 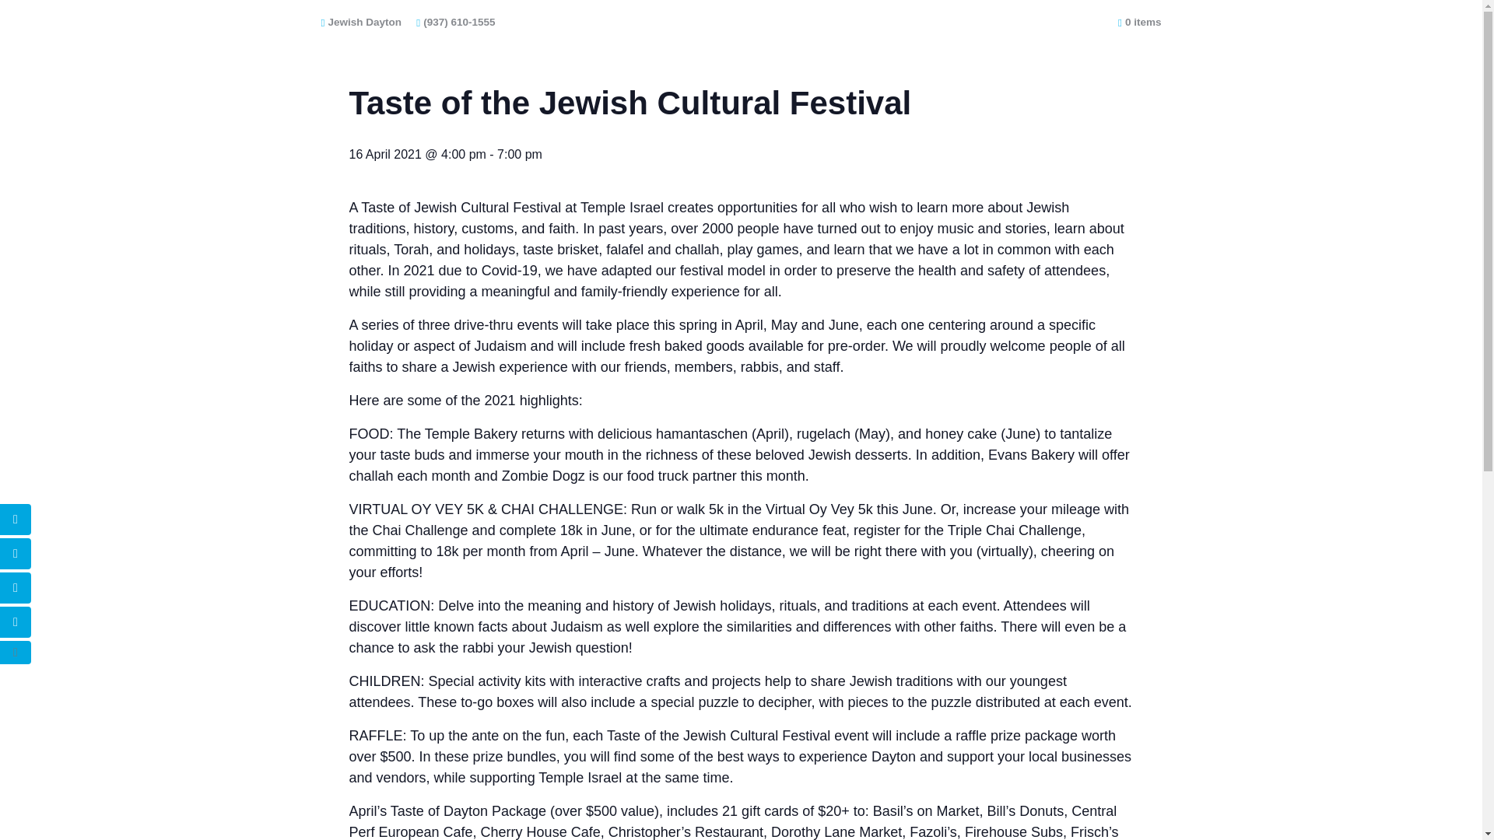 What do you see at coordinates (360, 22) in the screenshot?
I see `Jewish Dayton` at bounding box center [360, 22].